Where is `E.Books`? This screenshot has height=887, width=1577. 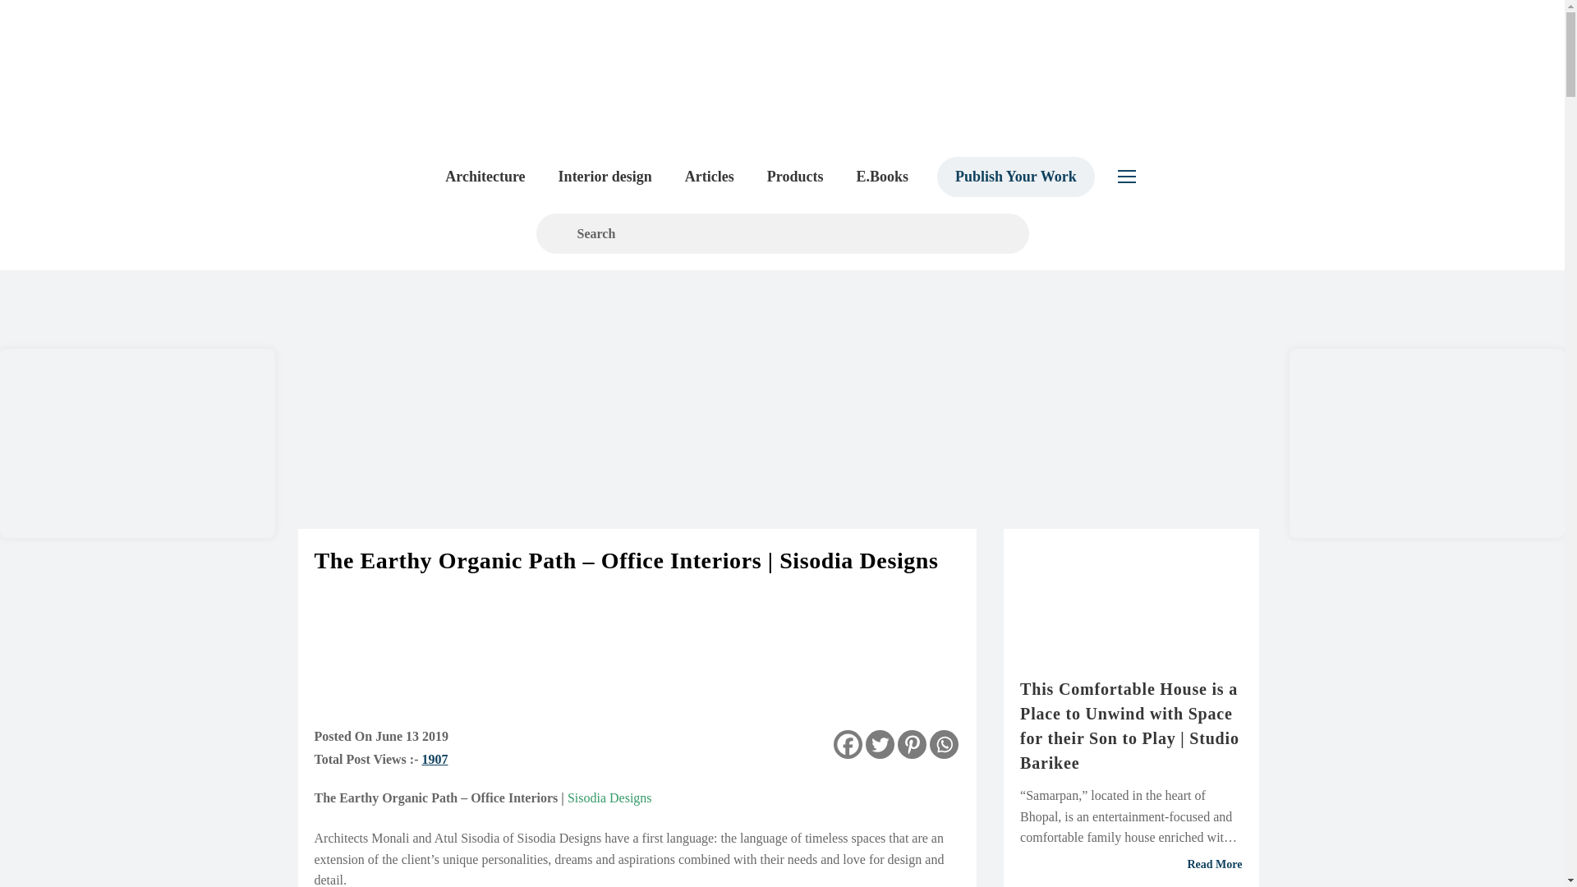 E.Books is located at coordinates (881, 176).